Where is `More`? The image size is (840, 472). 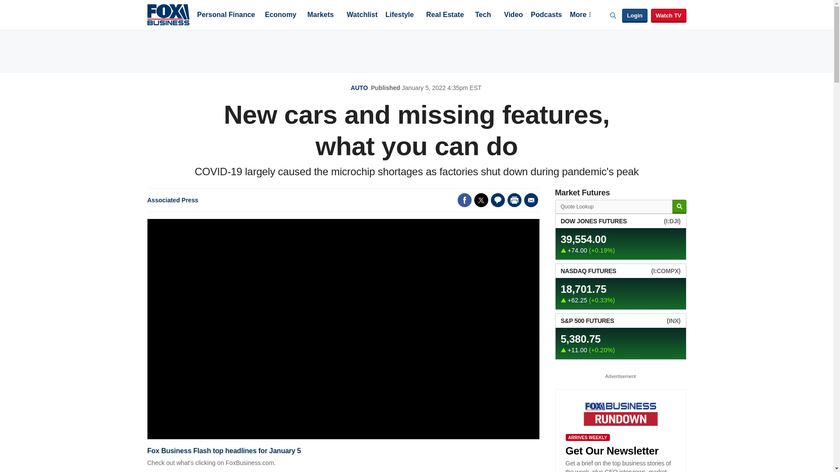 More is located at coordinates (580, 15).